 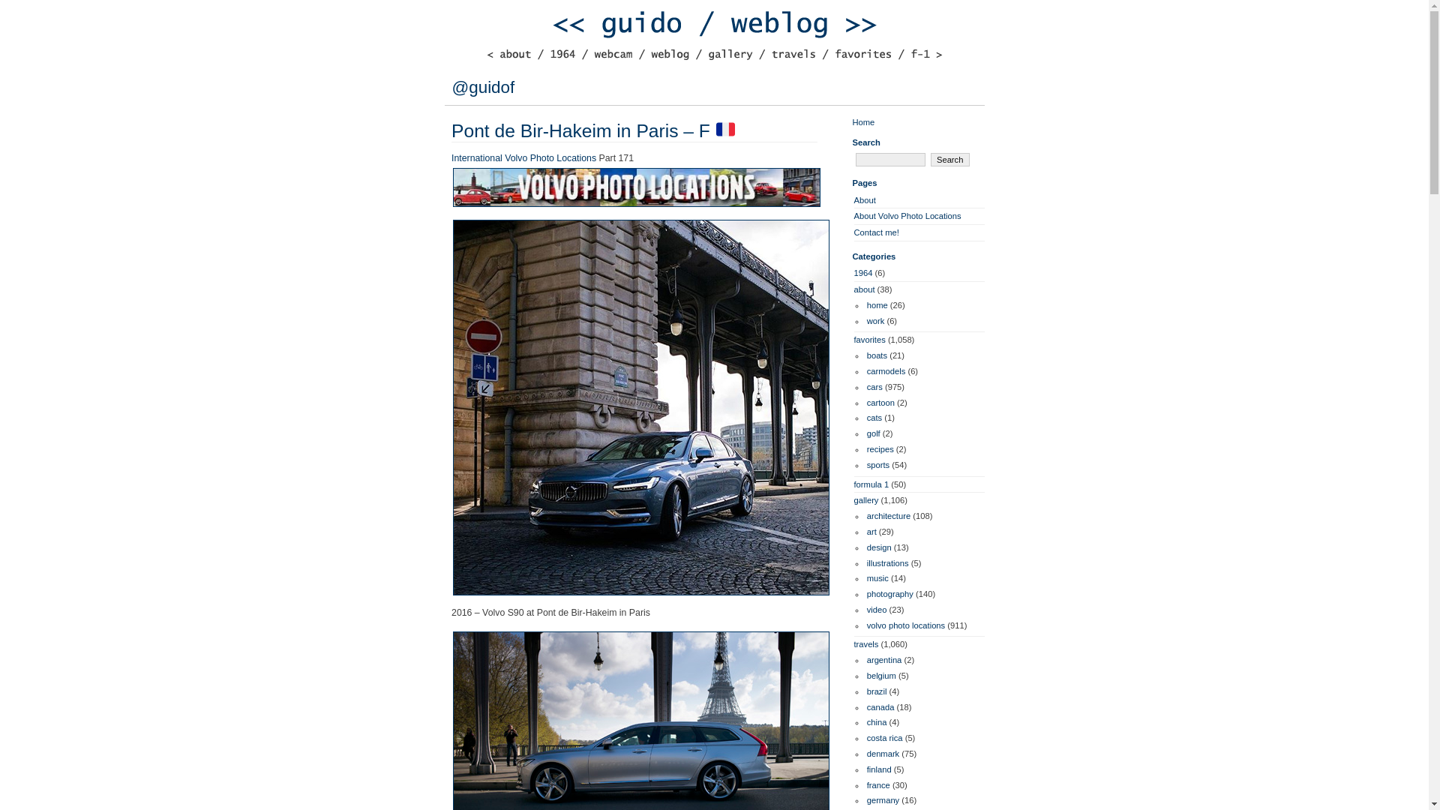 What do you see at coordinates (874, 386) in the screenshot?
I see `cars` at bounding box center [874, 386].